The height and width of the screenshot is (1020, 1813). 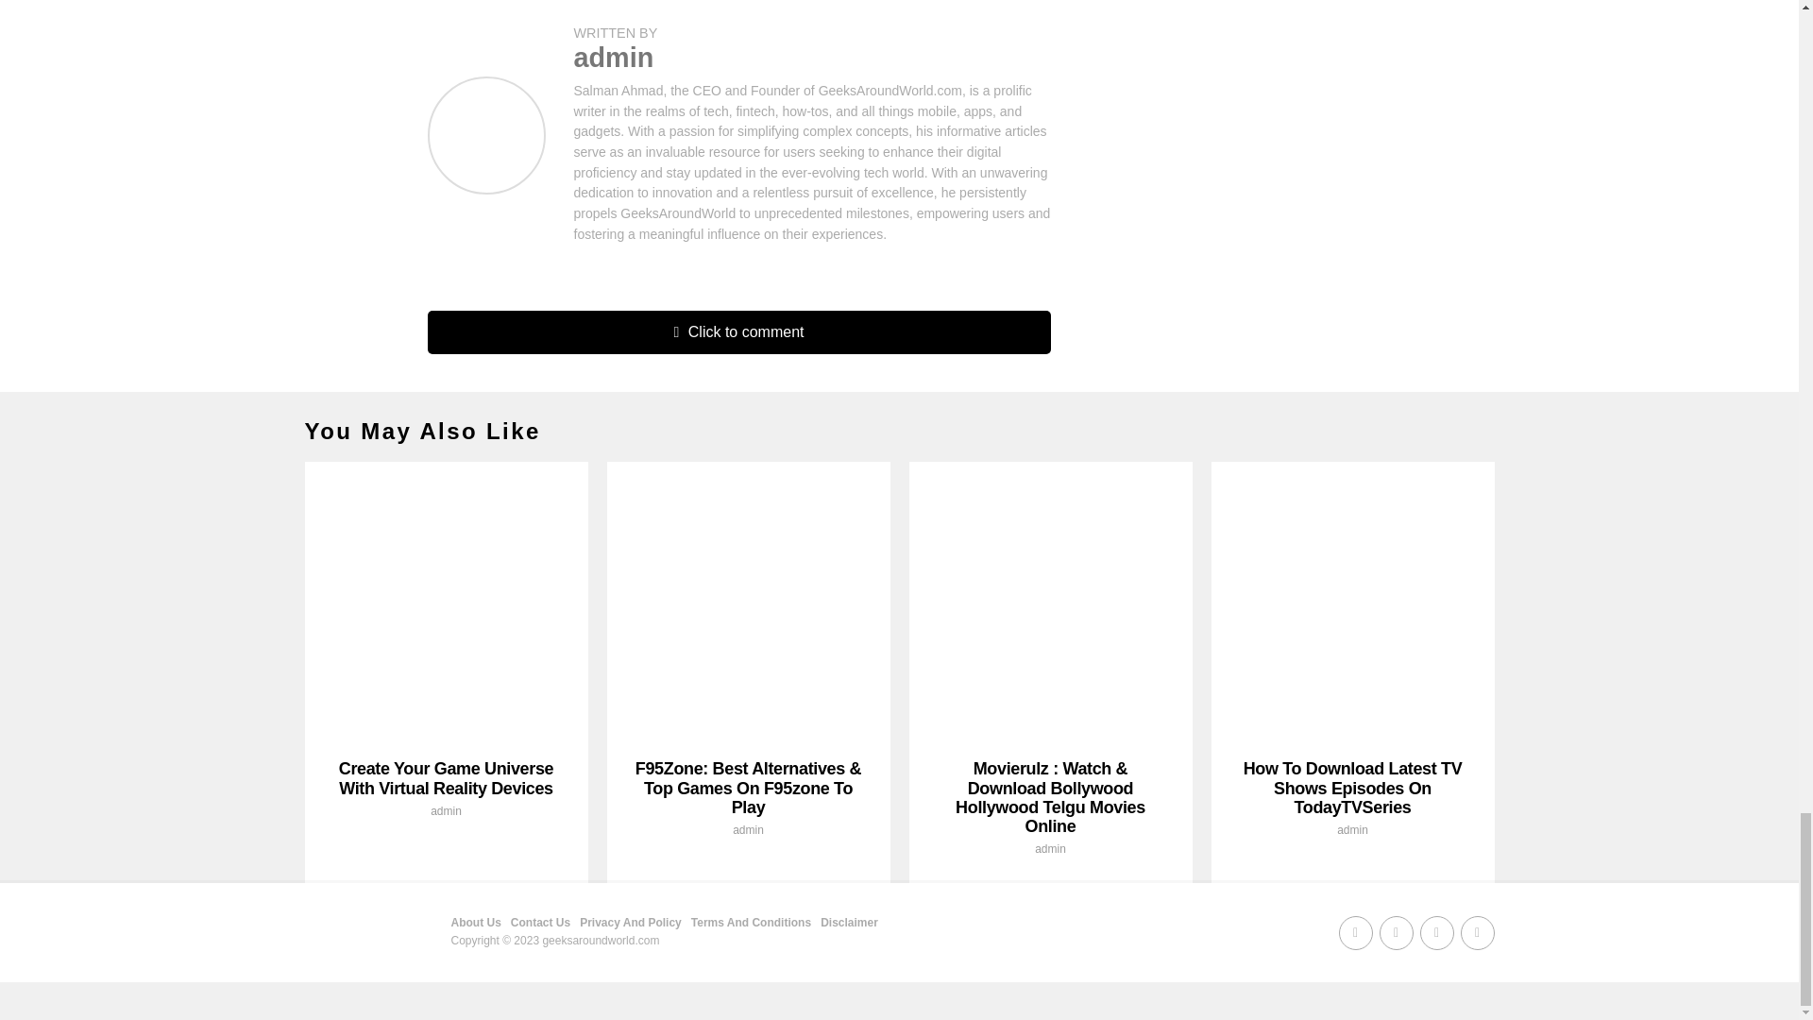 What do you see at coordinates (446, 811) in the screenshot?
I see `Posts by admin` at bounding box center [446, 811].